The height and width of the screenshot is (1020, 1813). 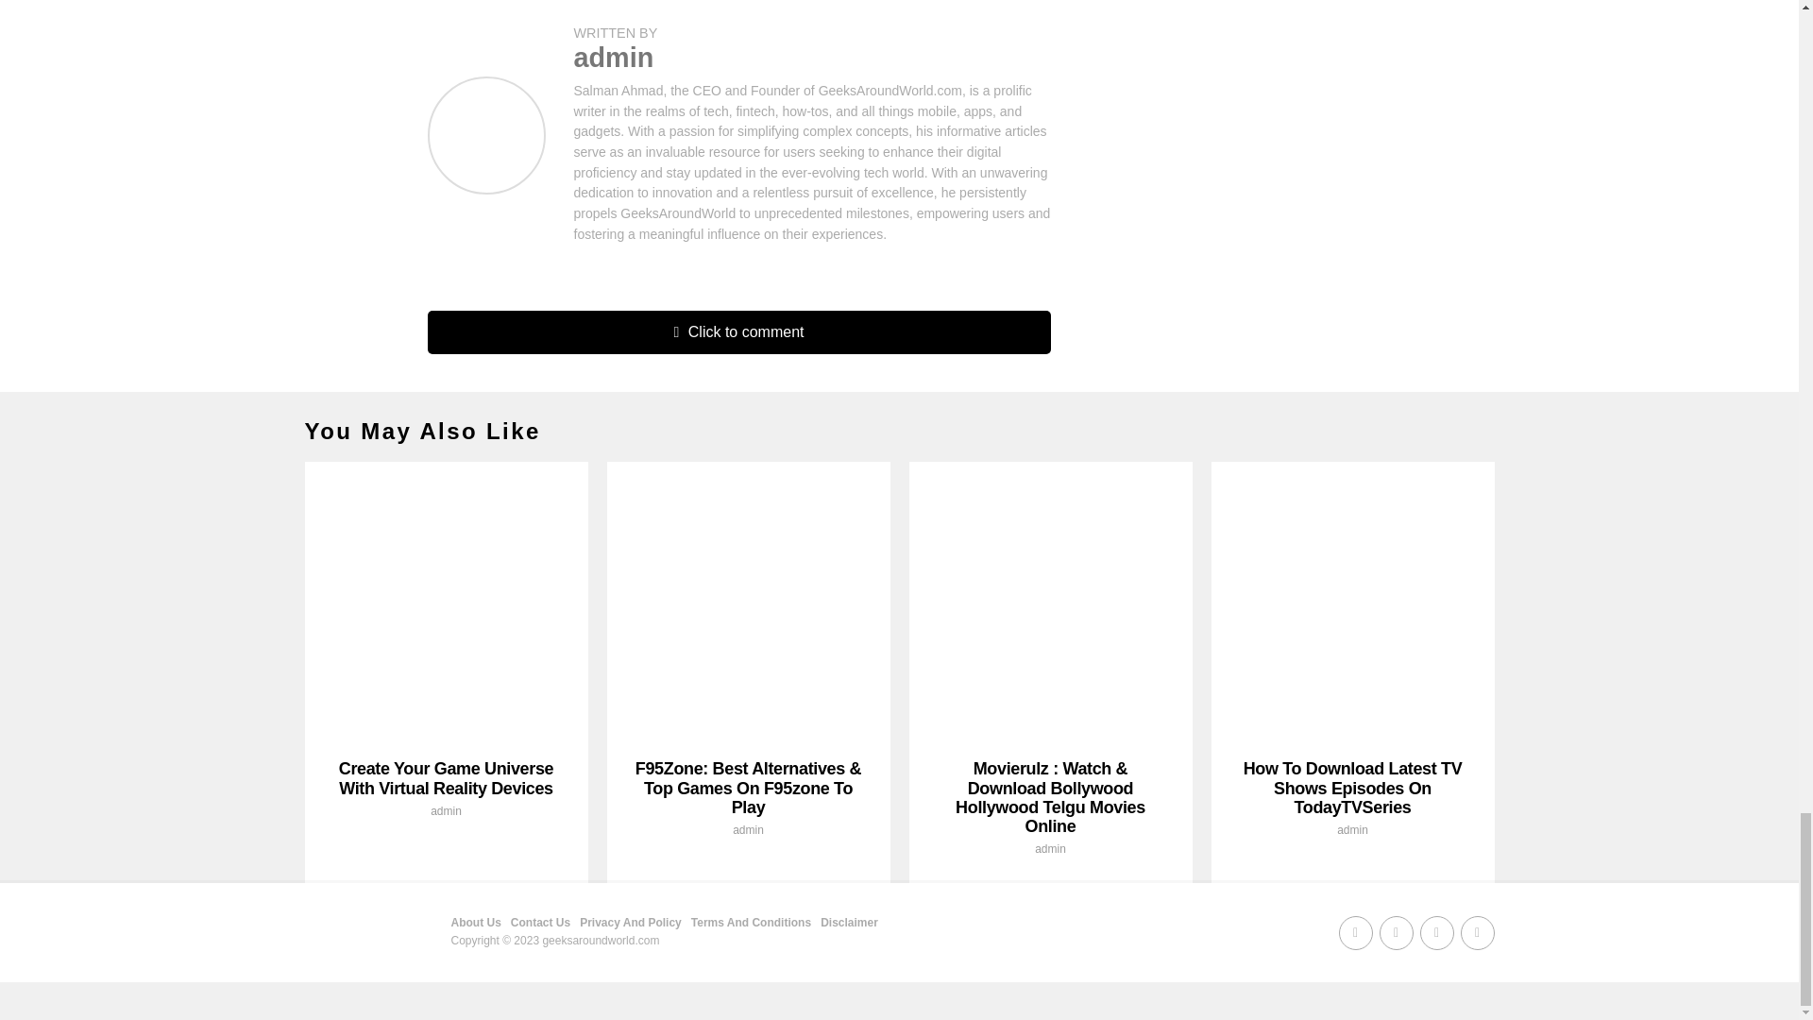 What do you see at coordinates (446, 811) in the screenshot?
I see `Posts by admin` at bounding box center [446, 811].